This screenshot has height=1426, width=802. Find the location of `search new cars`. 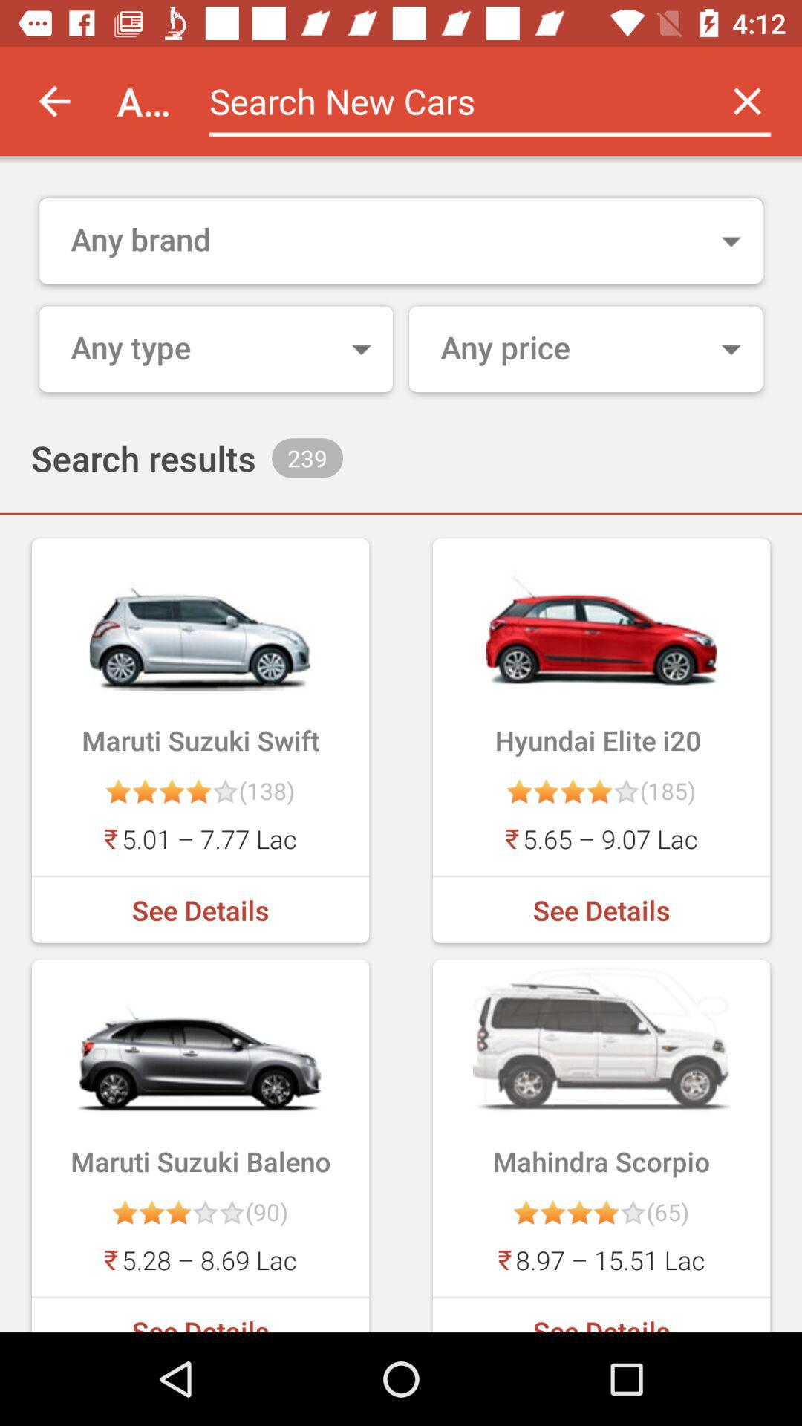

search new cars is located at coordinates (451, 101).